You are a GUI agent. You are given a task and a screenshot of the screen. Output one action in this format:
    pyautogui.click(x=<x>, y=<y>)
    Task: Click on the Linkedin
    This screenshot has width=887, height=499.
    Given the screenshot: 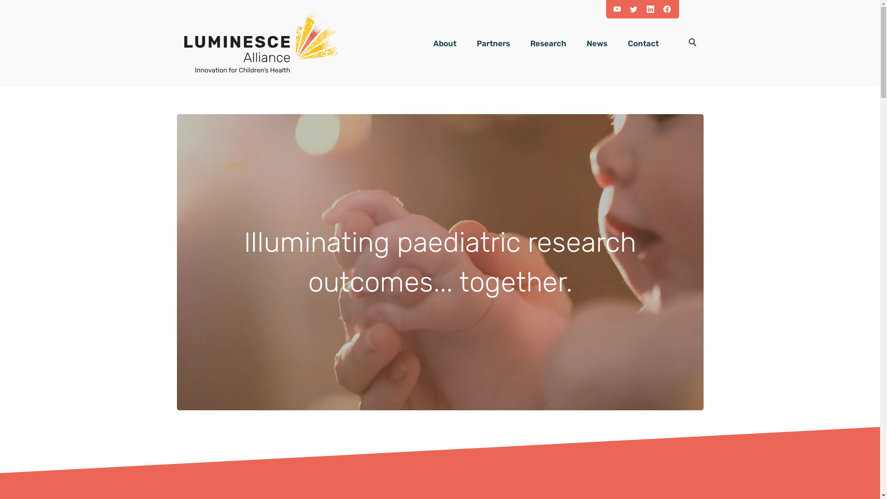 What is the action you would take?
    pyautogui.click(x=654, y=9)
    